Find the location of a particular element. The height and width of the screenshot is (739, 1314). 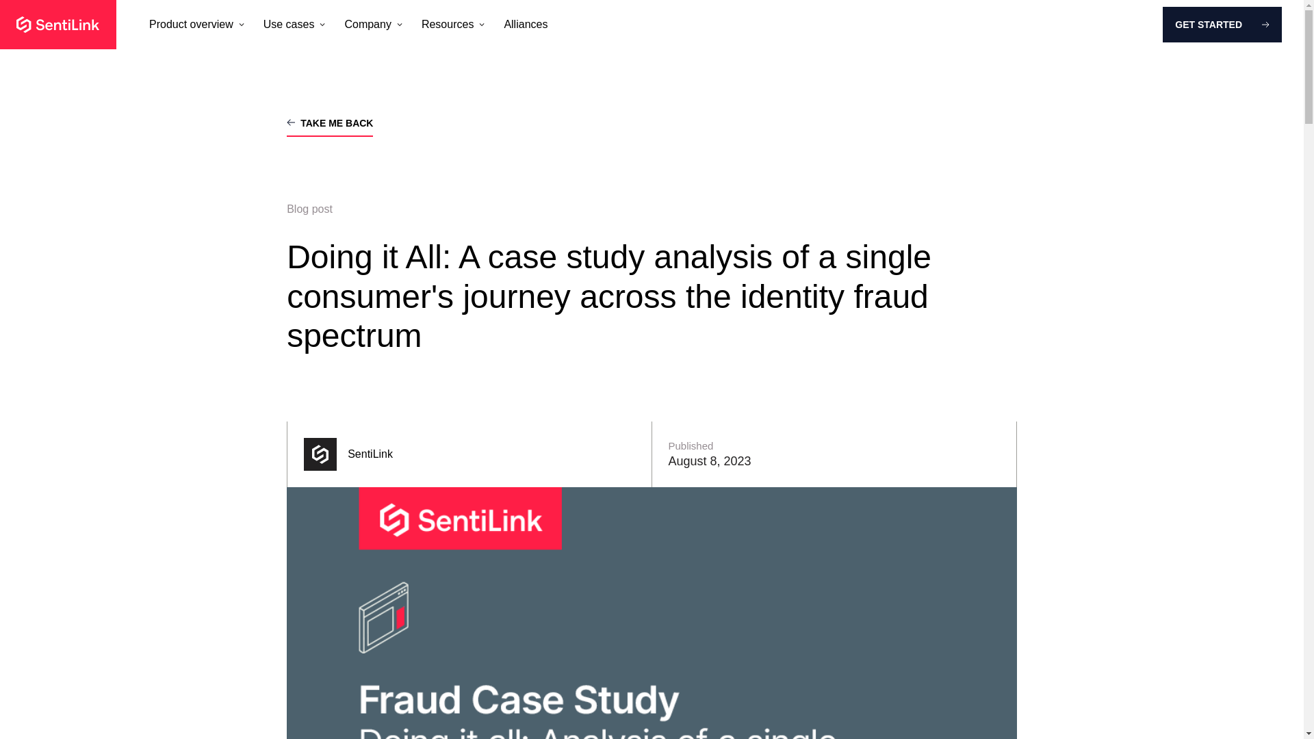

Alliances is located at coordinates (526, 25).